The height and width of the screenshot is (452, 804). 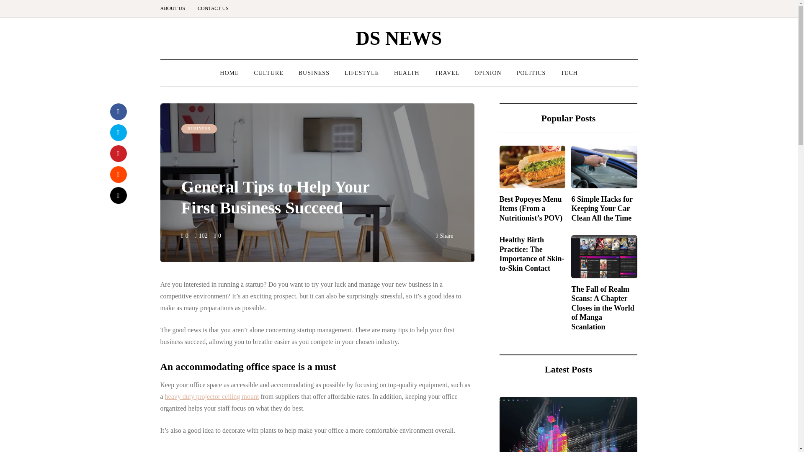 I want to click on BUSINESS, so click(x=198, y=129).